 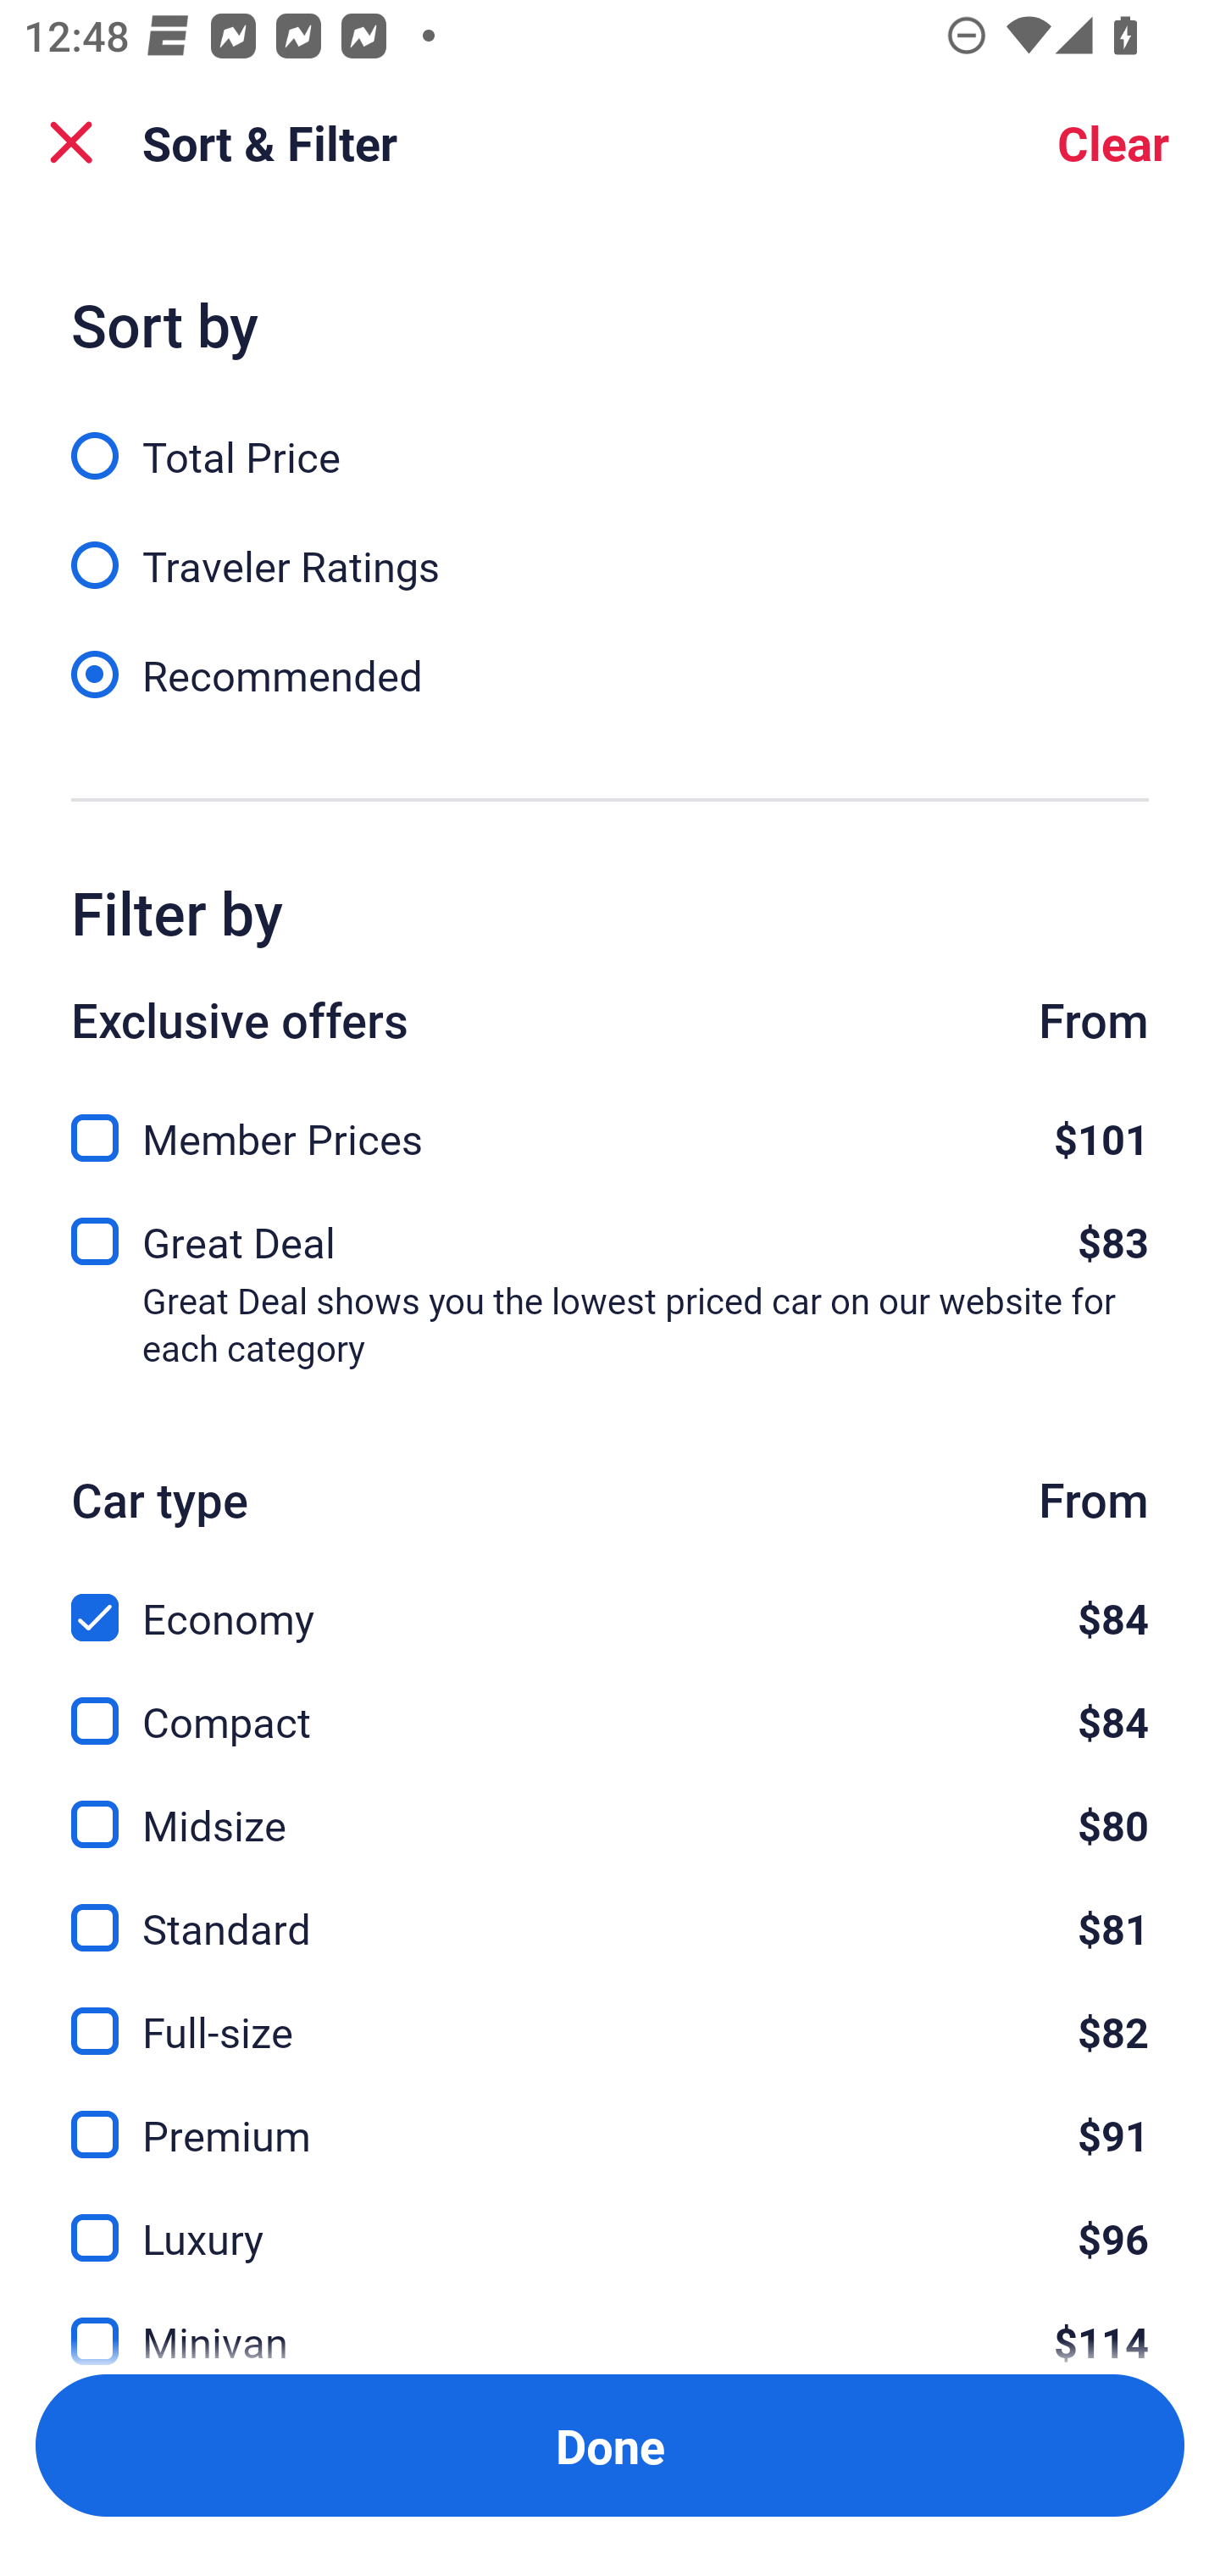 I want to click on Standard, $81 Standard $81, so click(x=610, y=1908).